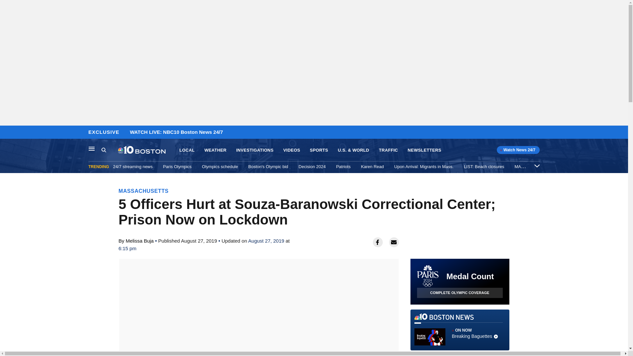  I want to click on Main Navigation, so click(92, 148).